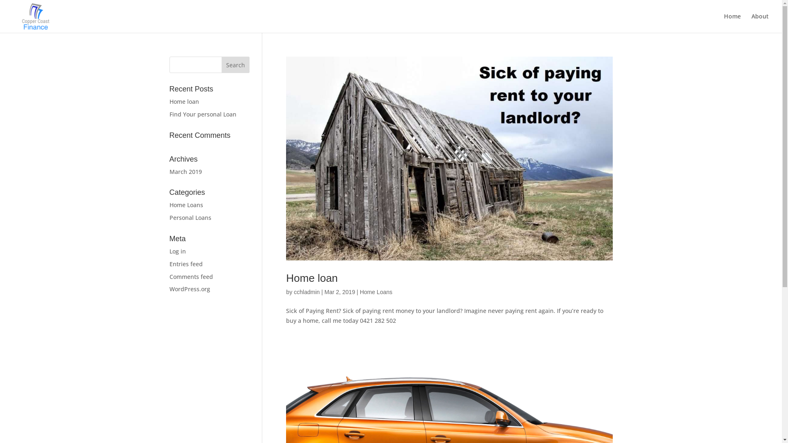 Image resolution: width=788 pixels, height=443 pixels. I want to click on Find Your personal Loan, so click(203, 114).